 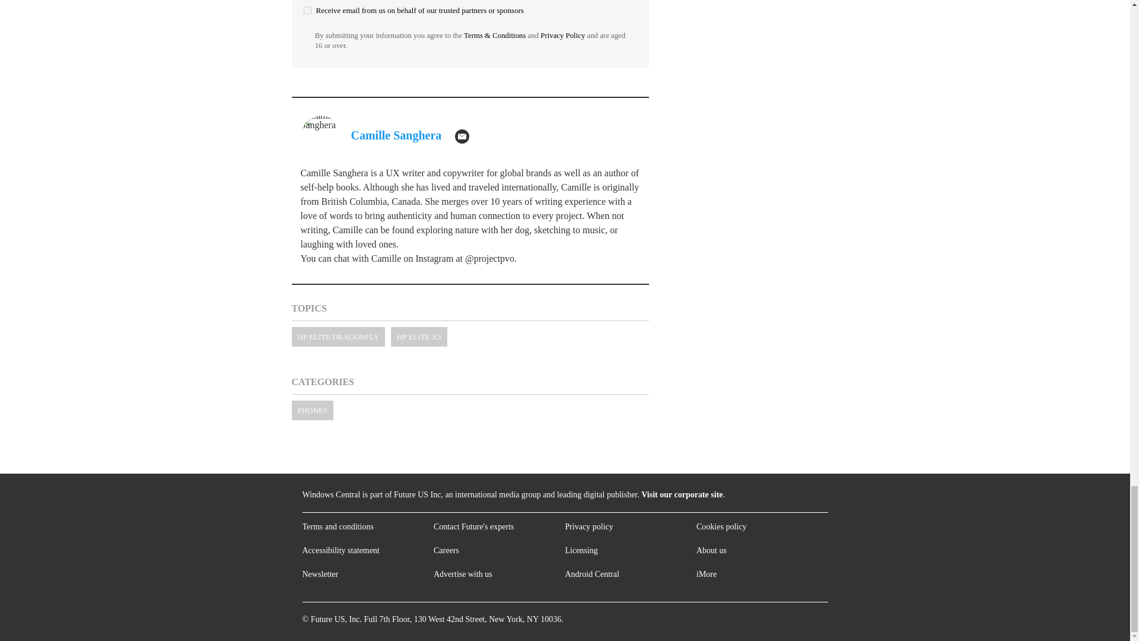 What do you see at coordinates (307, 9) in the screenshot?
I see `on` at bounding box center [307, 9].